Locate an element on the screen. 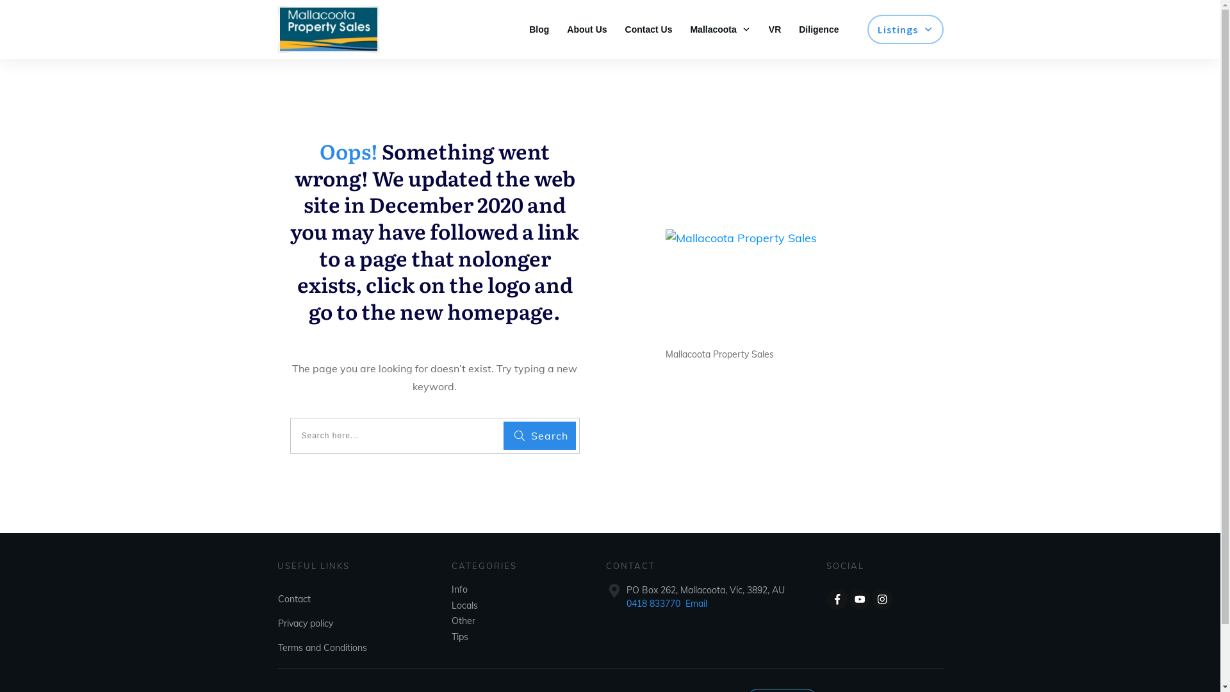 This screenshot has width=1230, height=692. Blog is located at coordinates (539, 29).